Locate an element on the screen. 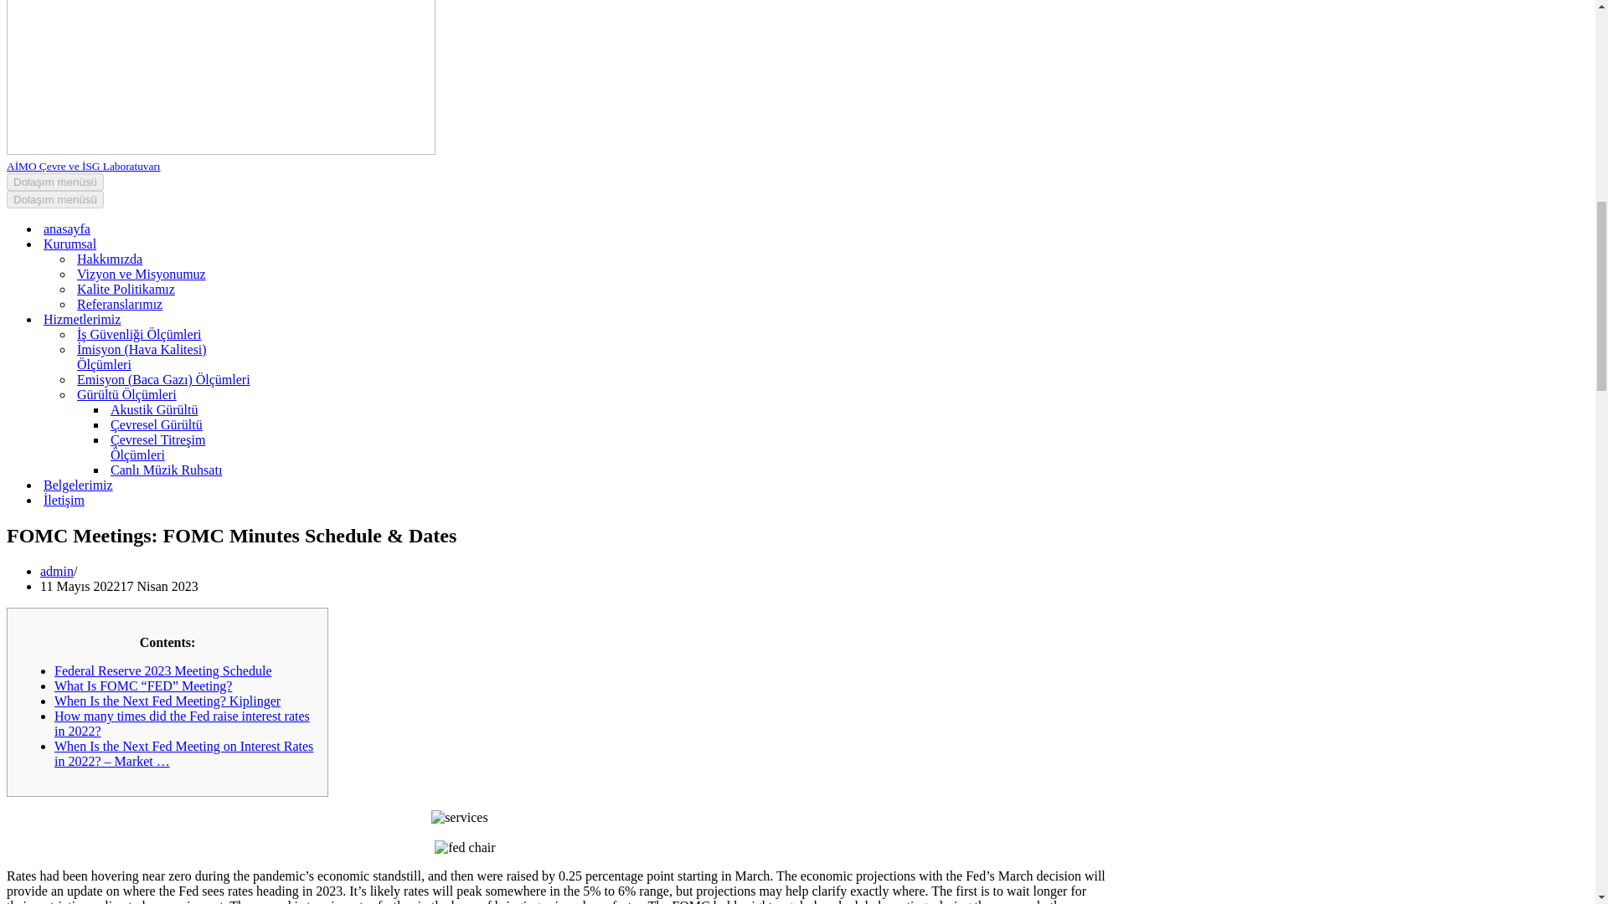 The height and width of the screenshot is (904, 1608). Hizmetlerimiz is located at coordinates (188, 319).